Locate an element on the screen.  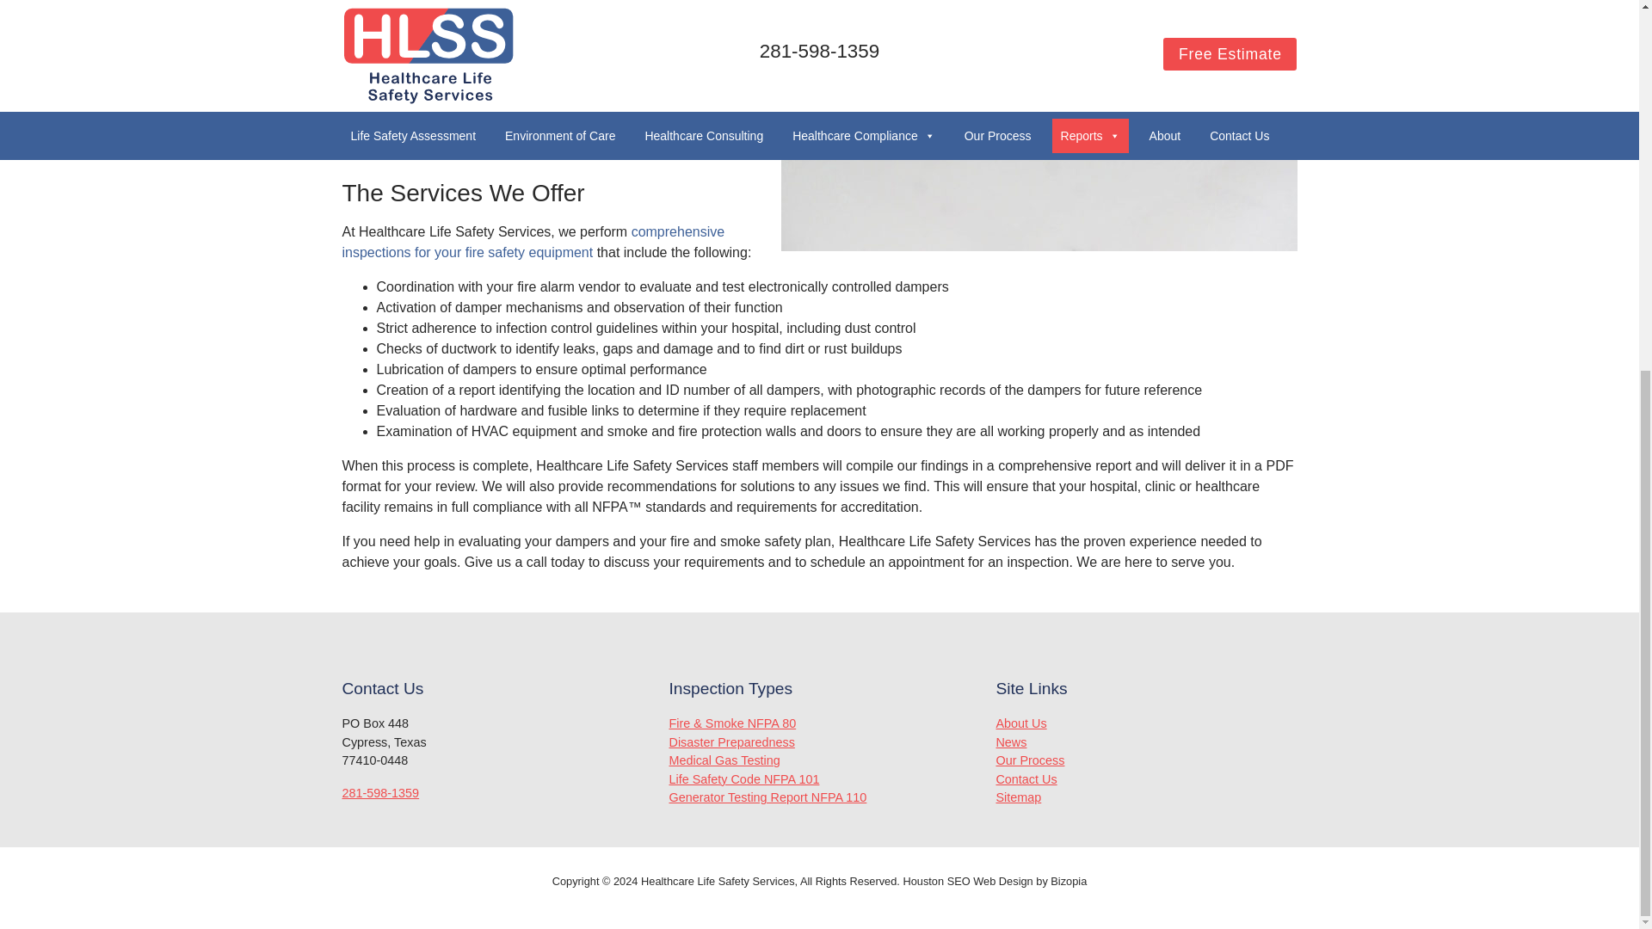
Life Safety Code NFPA 101 is located at coordinates (743, 778).